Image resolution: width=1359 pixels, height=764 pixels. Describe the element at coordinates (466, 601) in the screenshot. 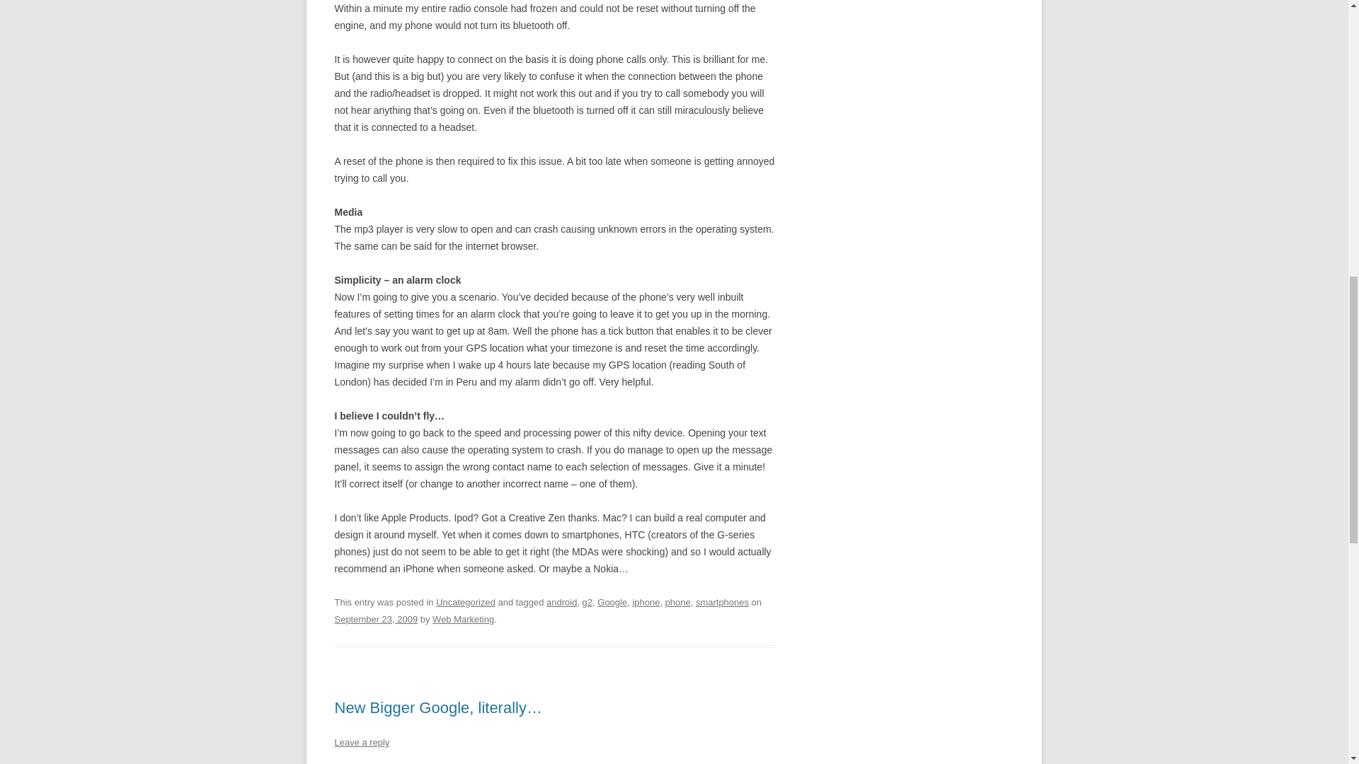

I see `Uncategorized` at that location.